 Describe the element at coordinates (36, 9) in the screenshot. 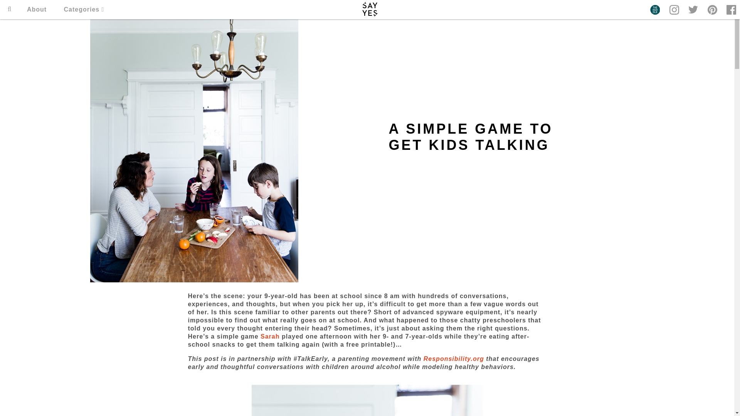

I see `About` at that location.